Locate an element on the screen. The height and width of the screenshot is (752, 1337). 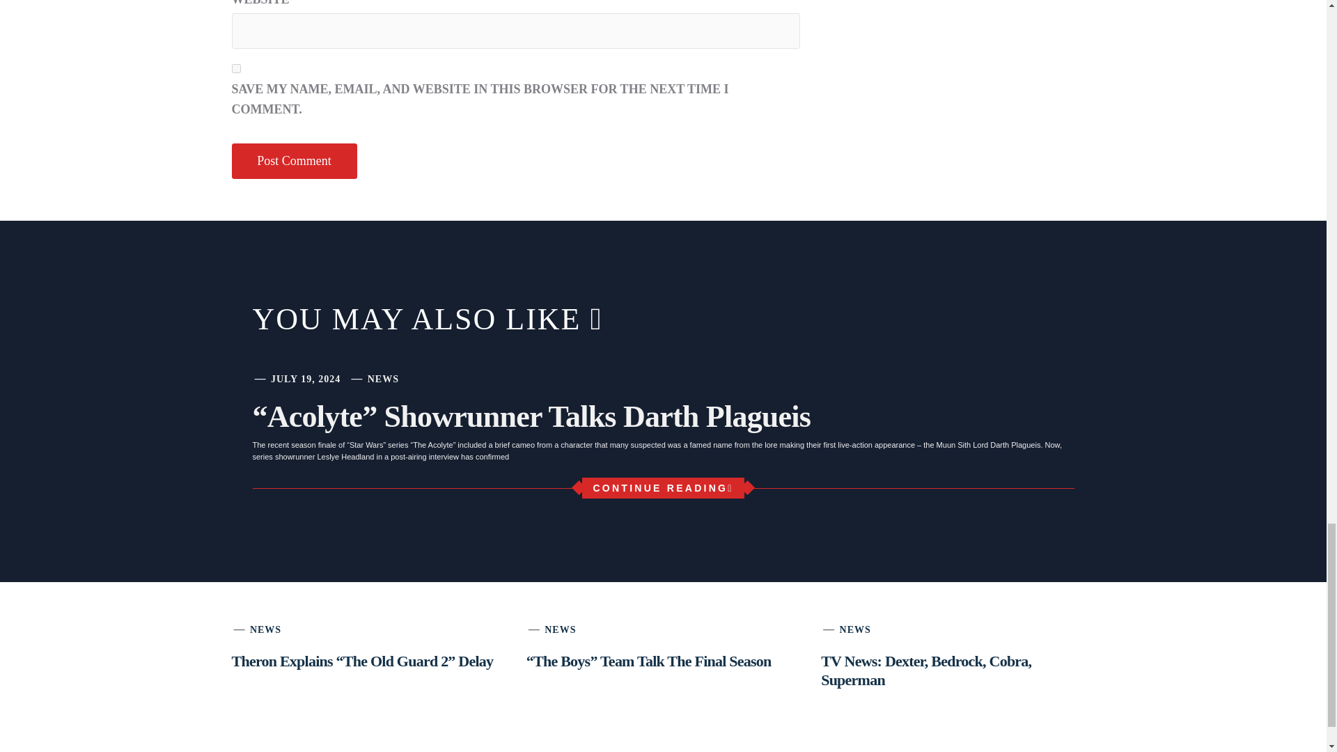
yes is located at coordinates (235, 68).